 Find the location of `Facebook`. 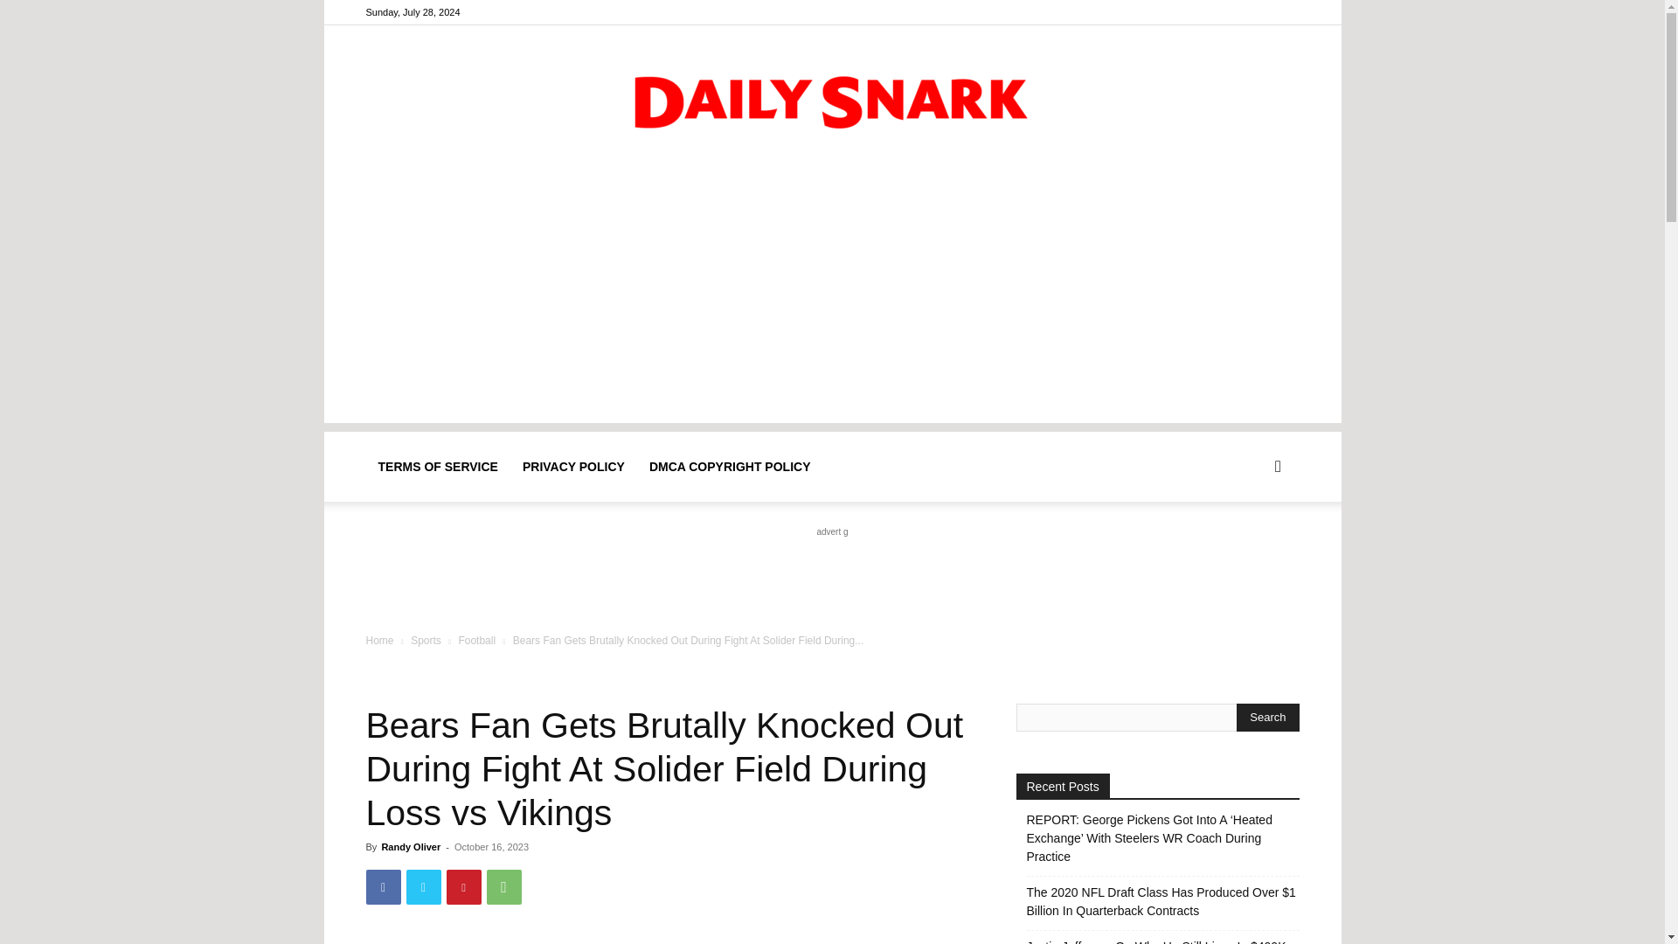

Facebook is located at coordinates (383, 886).